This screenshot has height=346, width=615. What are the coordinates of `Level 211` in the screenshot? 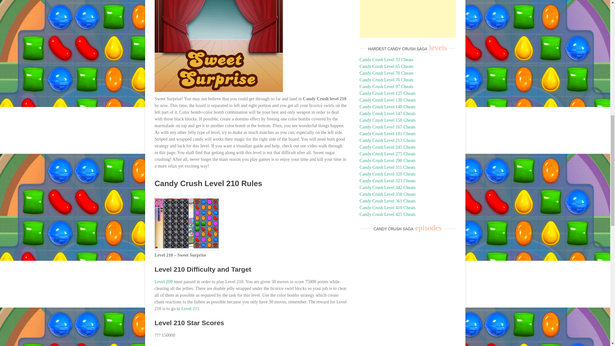 It's located at (190, 308).